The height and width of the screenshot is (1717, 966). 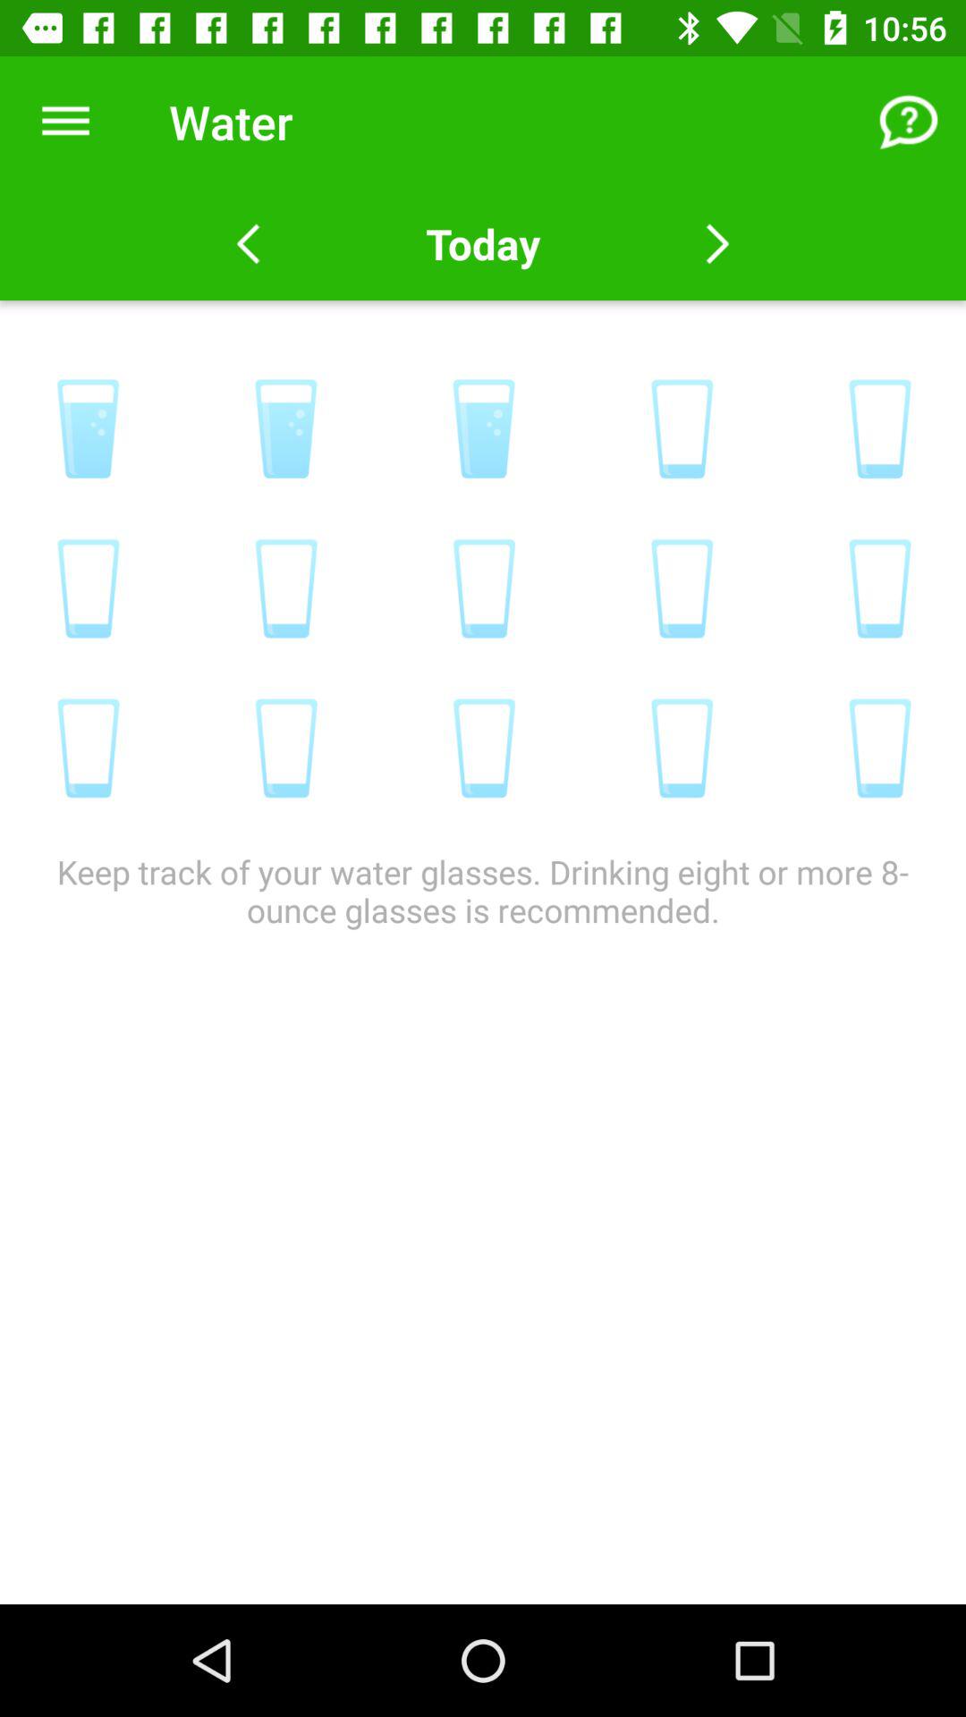 I want to click on click icon next to the water item, so click(x=65, y=122).